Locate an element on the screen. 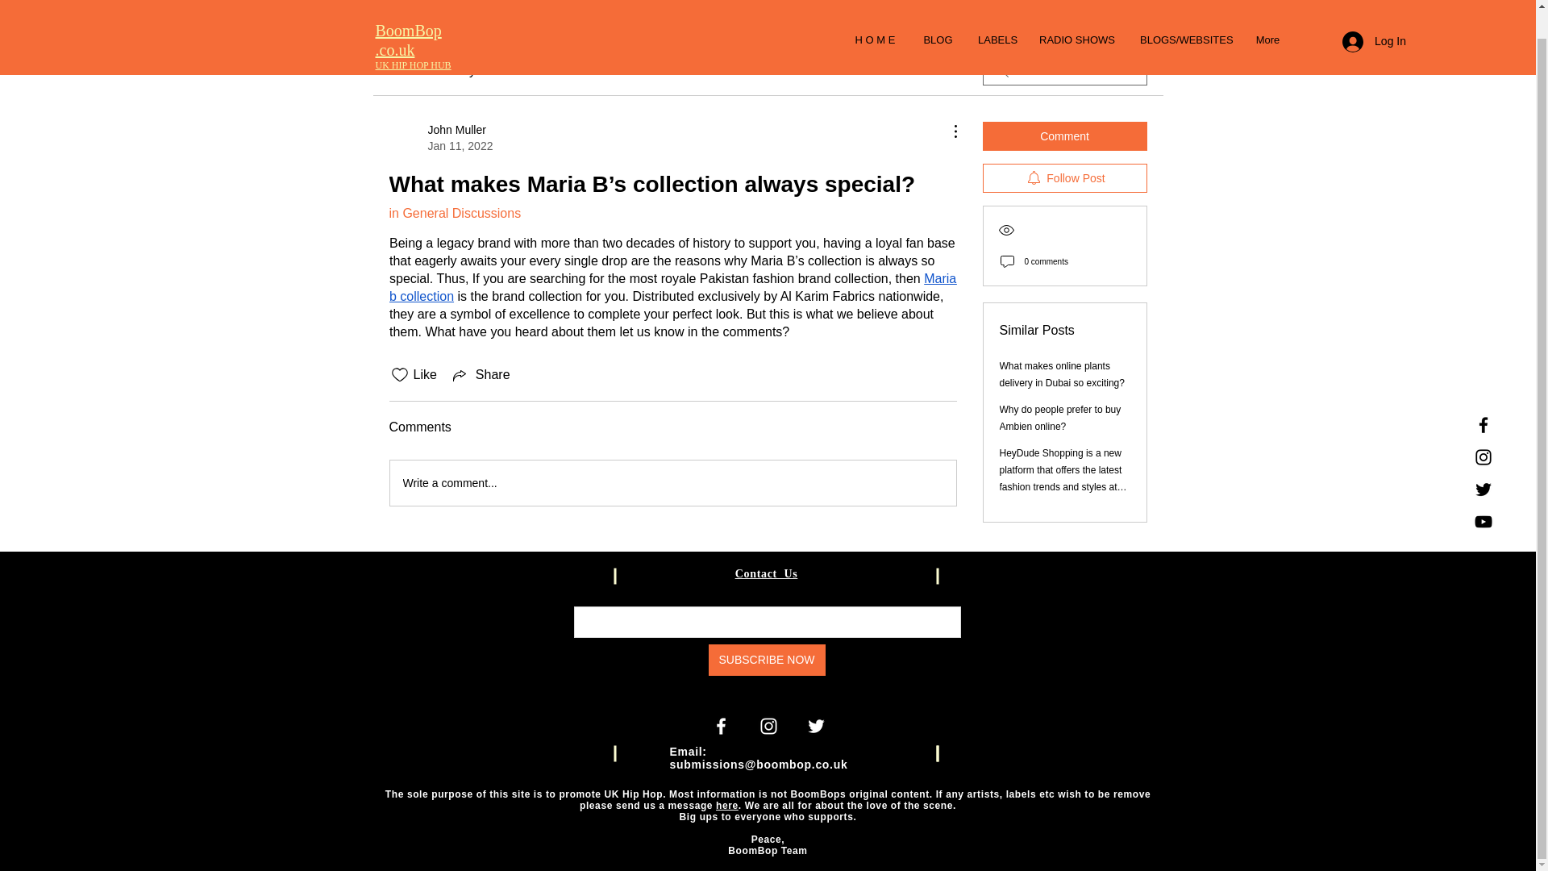 This screenshot has width=1548, height=871. BoomBop is located at coordinates (408, 6).